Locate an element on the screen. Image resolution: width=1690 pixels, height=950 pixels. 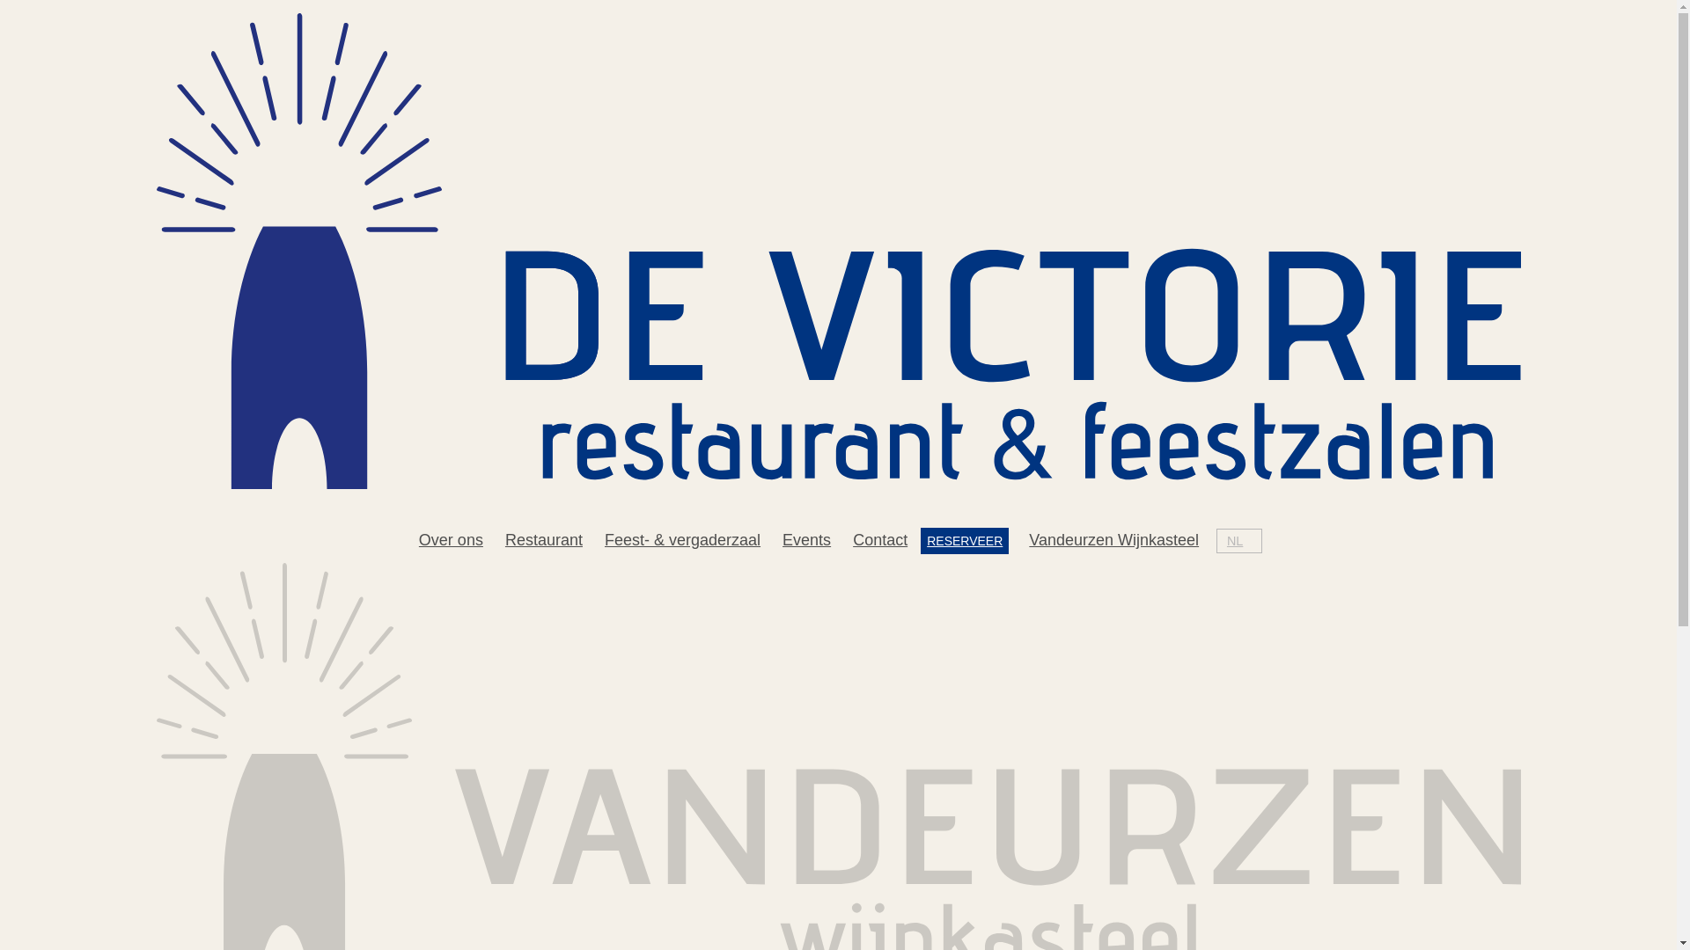
Overslaan en naar de inhoud gaan is located at coordinates (0, 0).